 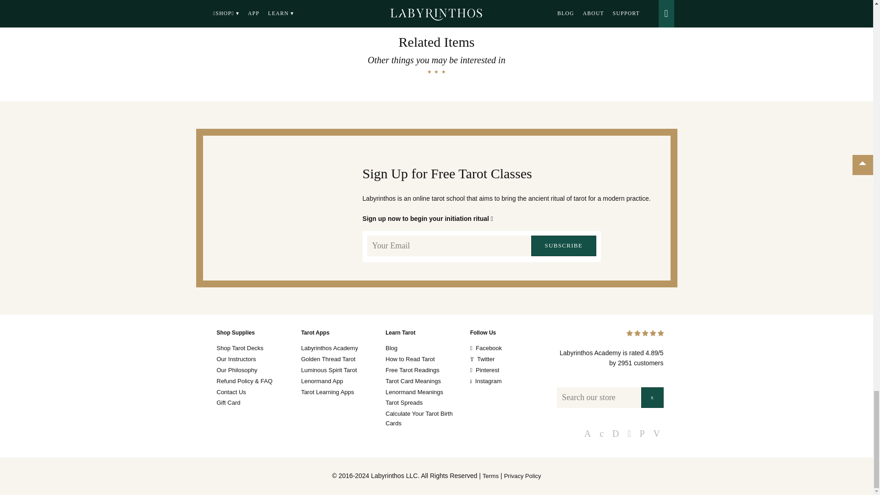 What do you see at coordinates (510, 348) in the screenshot?
I see `Labyrinthos on Facebook` at bounding box center [510, 348].